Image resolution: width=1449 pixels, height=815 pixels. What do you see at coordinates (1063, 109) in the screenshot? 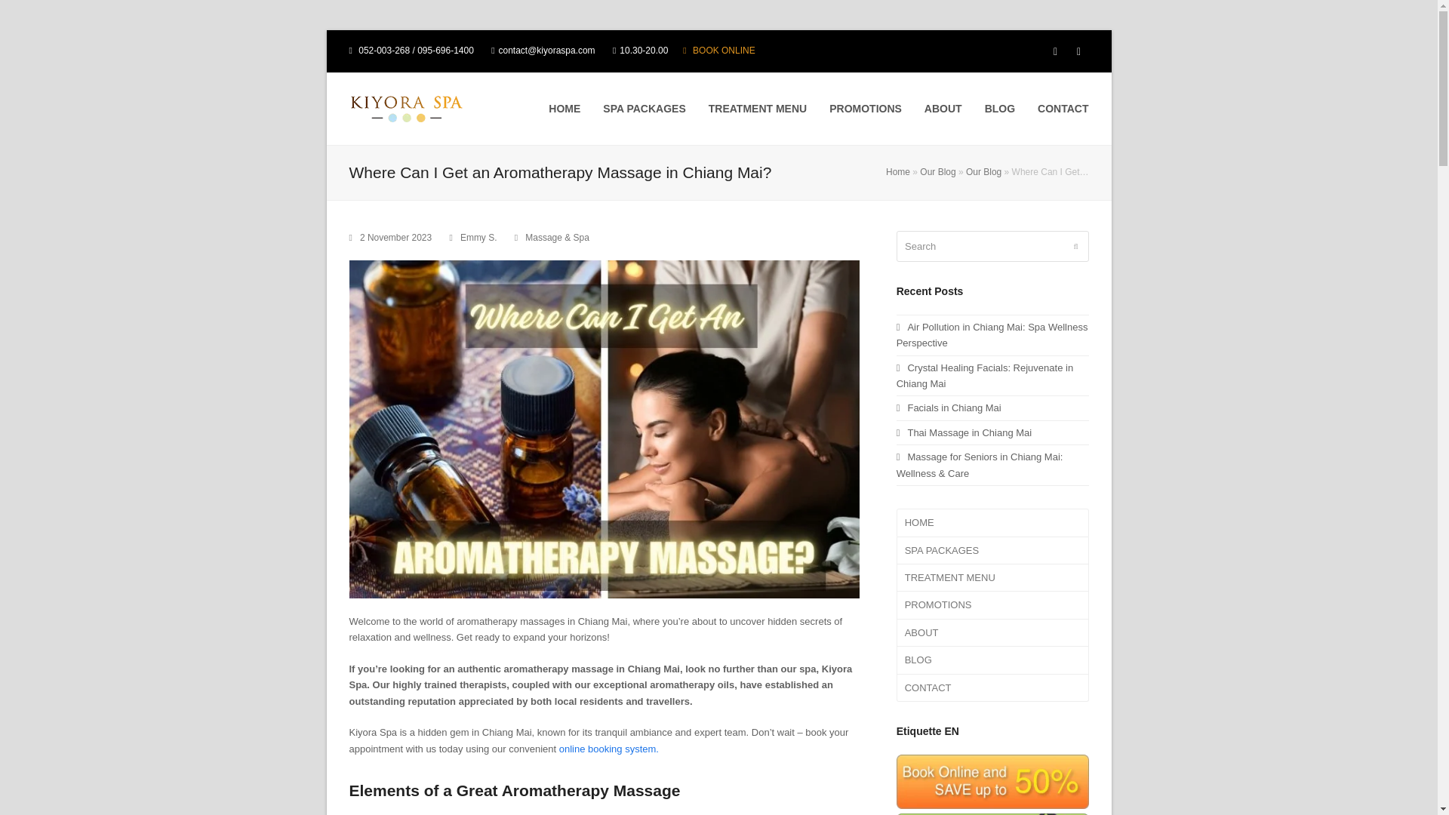
I see `CONTACT` at bounding box center [1063, 109].